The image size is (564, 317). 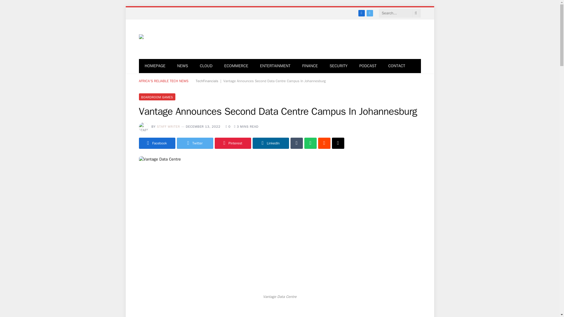 What do you see at coordinates (157, 97) in the screenshot?
I see `BOARDROOM GAMES` at bounding box center [157, 97].